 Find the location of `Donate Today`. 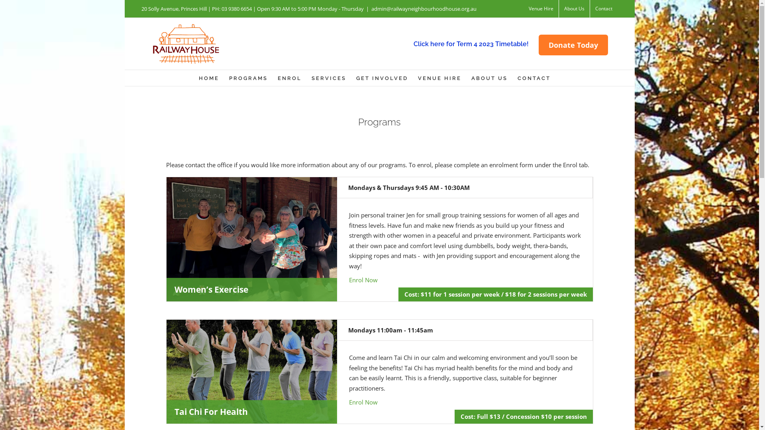

Donate Today is located at coordinates (573, 45).